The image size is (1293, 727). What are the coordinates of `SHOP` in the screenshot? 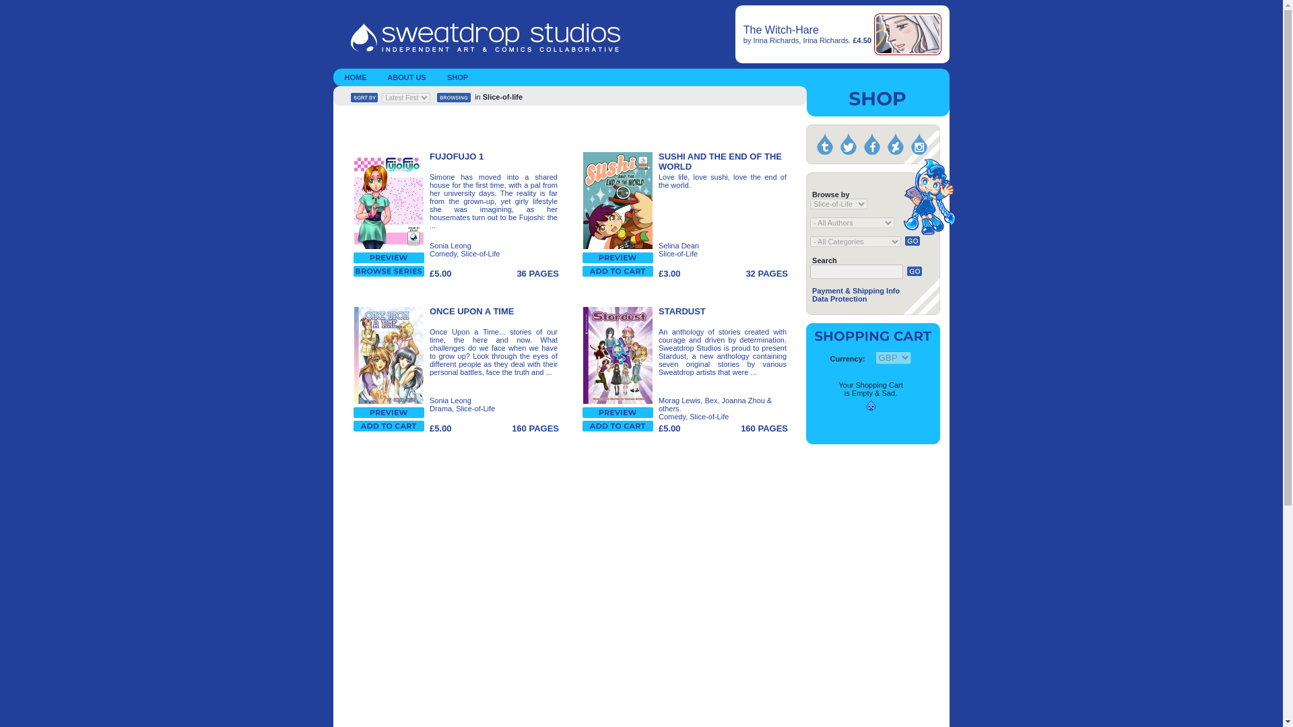 It's located at (457, 79).